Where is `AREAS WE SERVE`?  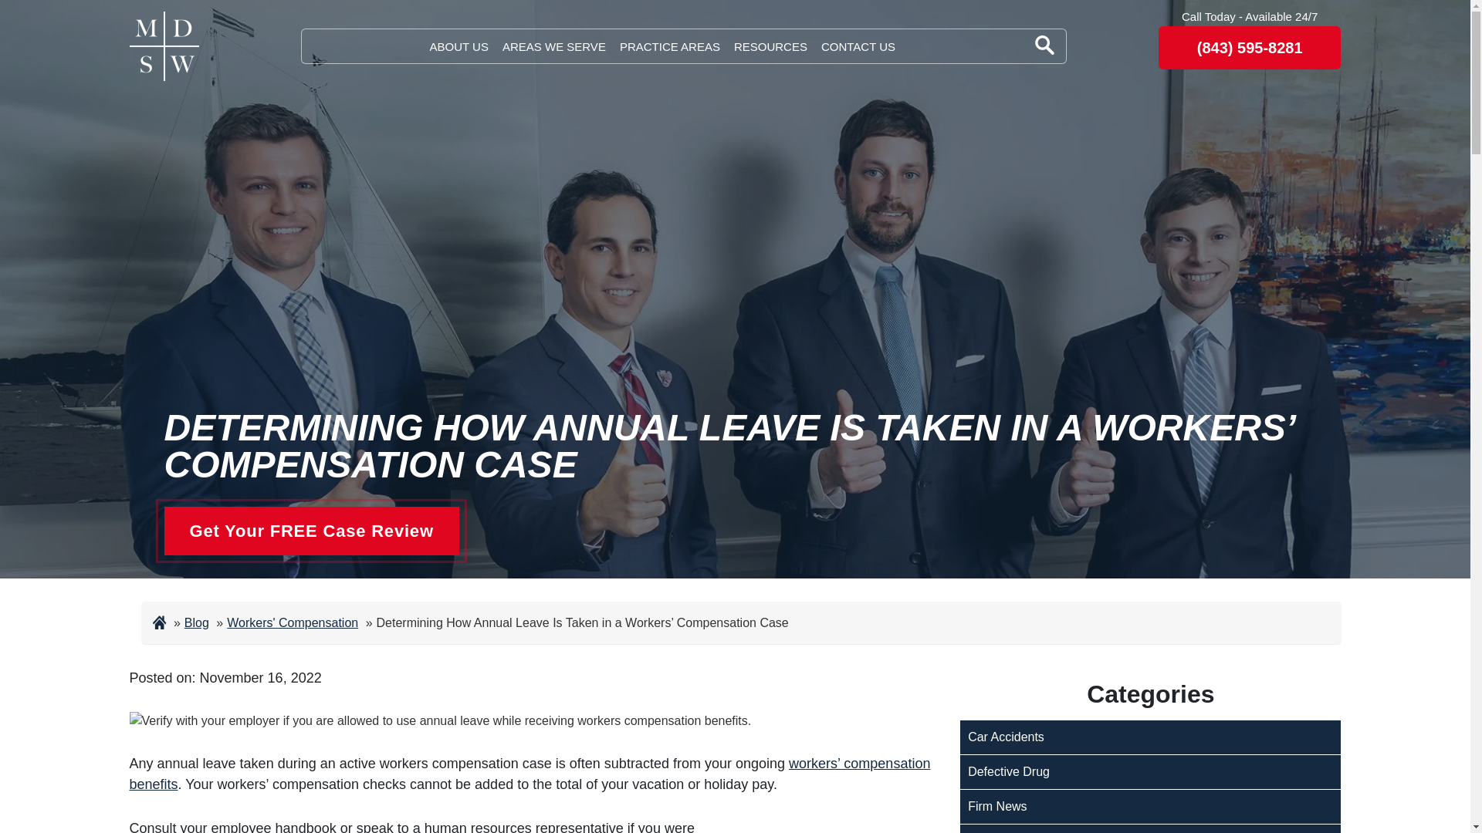
AREAS WE SERVE is located at coordinates (554, 46).